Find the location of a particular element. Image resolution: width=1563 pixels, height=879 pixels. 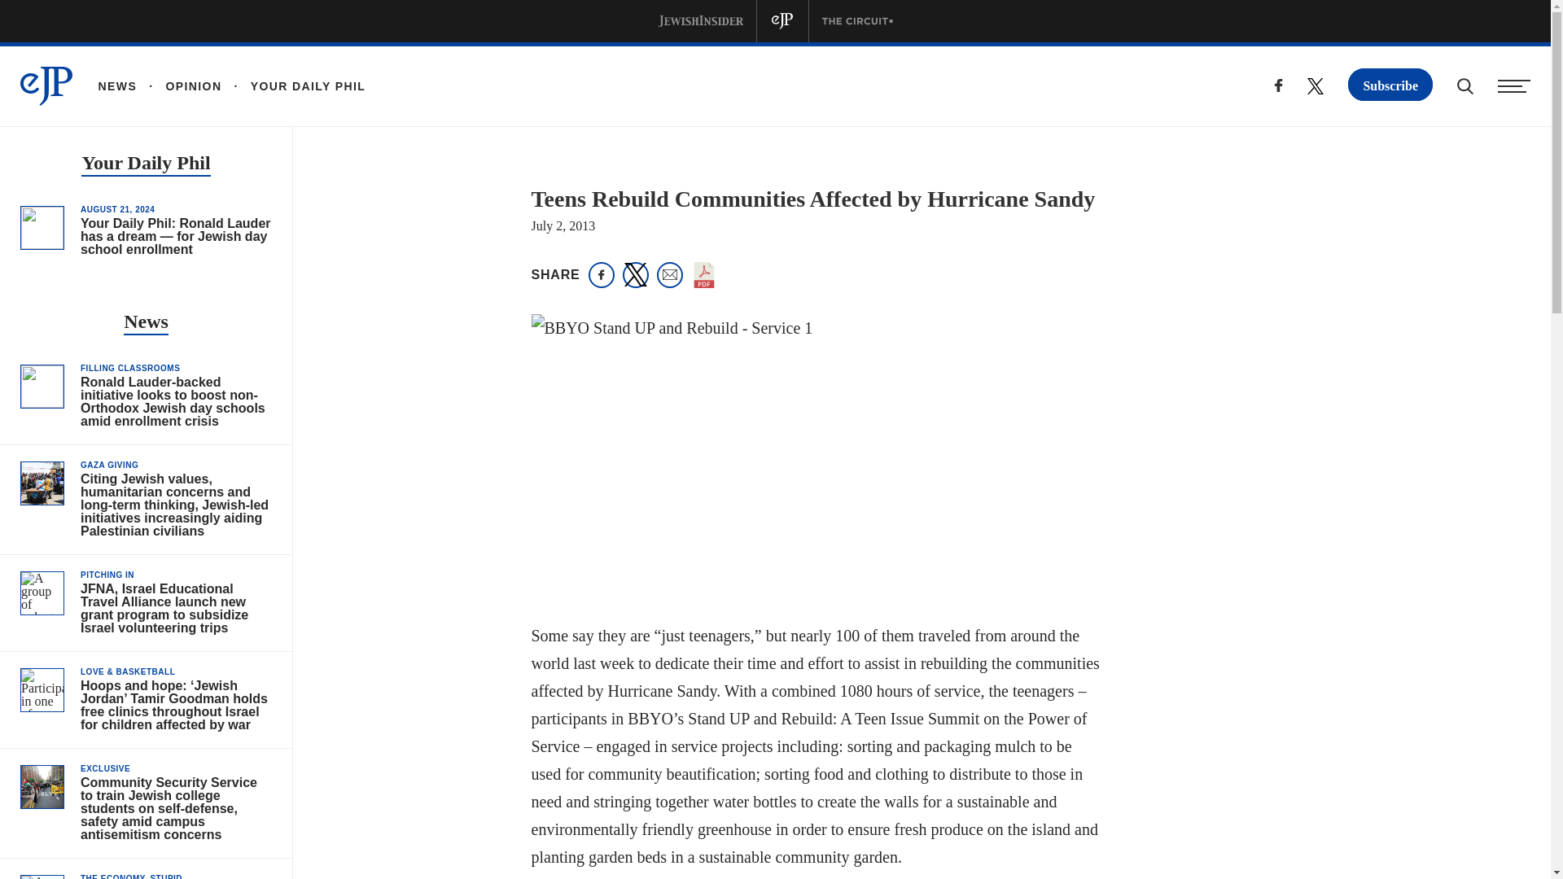

NEWS is located at coordinates (117, 86).